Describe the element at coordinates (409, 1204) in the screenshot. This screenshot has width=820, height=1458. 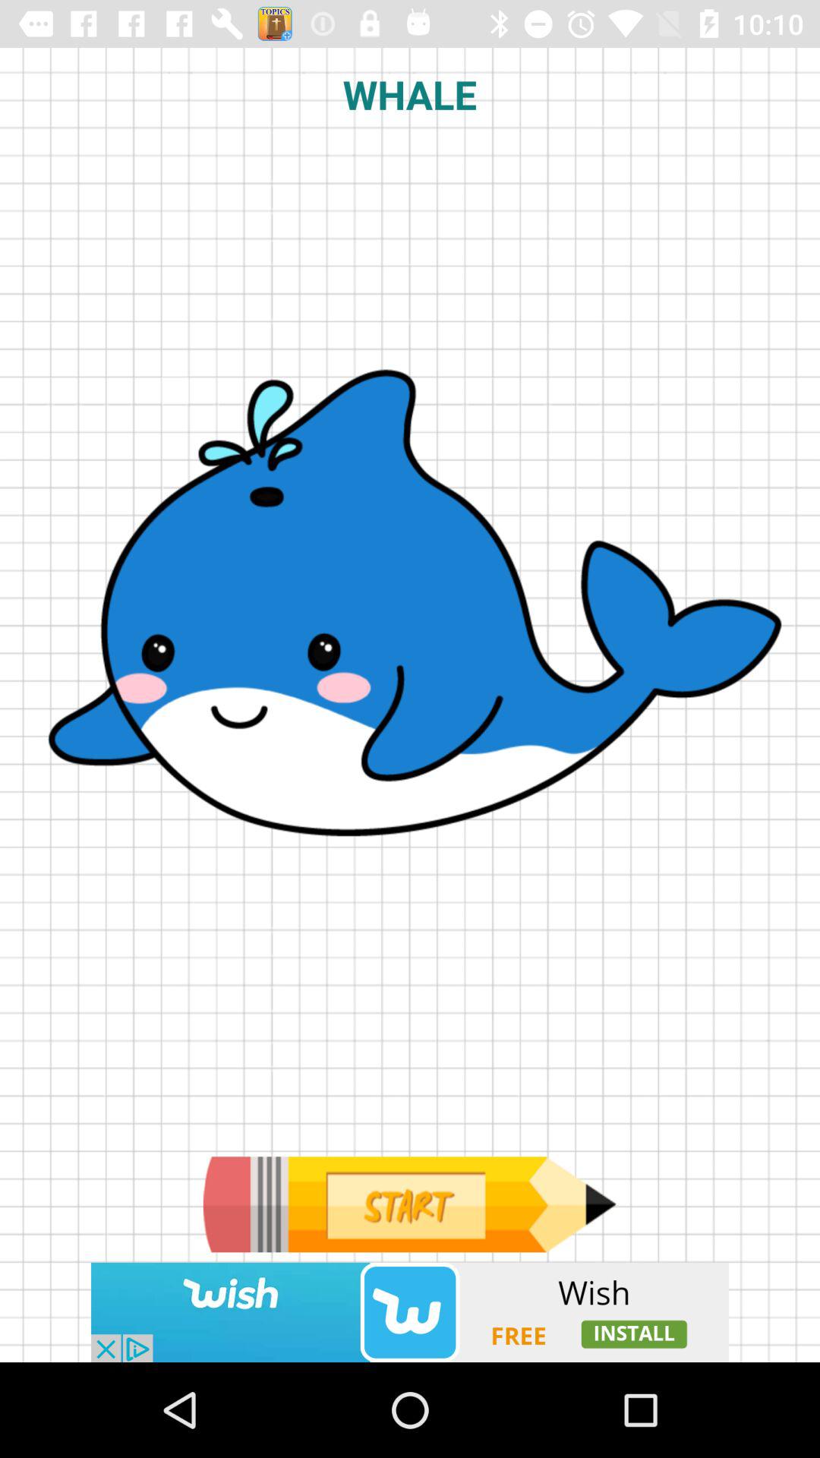
I see `go next` at that location.